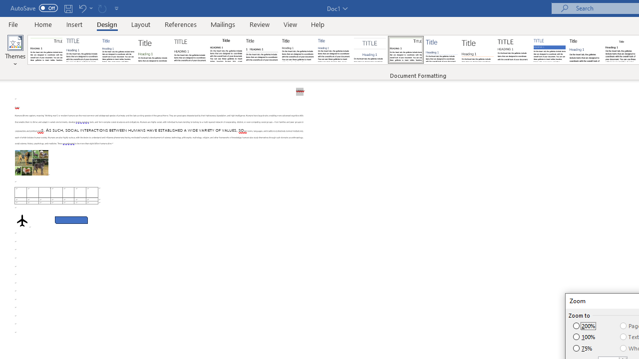 The image size is (639, 359). Describe the element at coordinates (190, 50) in the screenshot. I see `Black & White (Capitalized)` at that location.